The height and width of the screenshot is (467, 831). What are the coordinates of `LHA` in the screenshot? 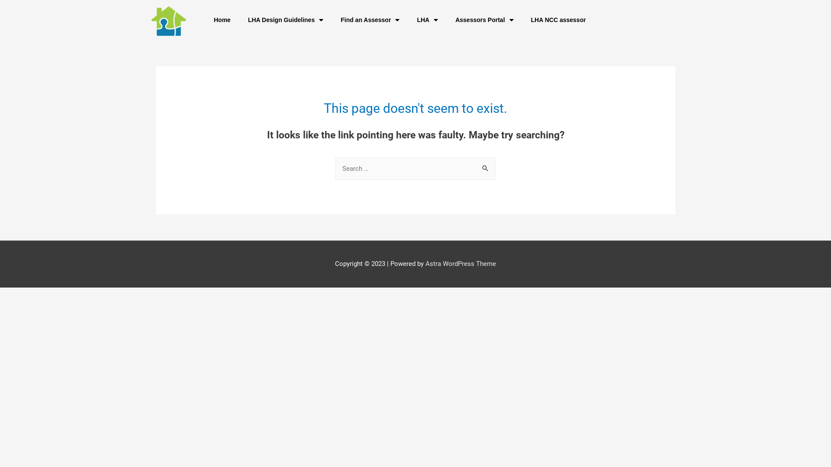 It's located at (423, 20).